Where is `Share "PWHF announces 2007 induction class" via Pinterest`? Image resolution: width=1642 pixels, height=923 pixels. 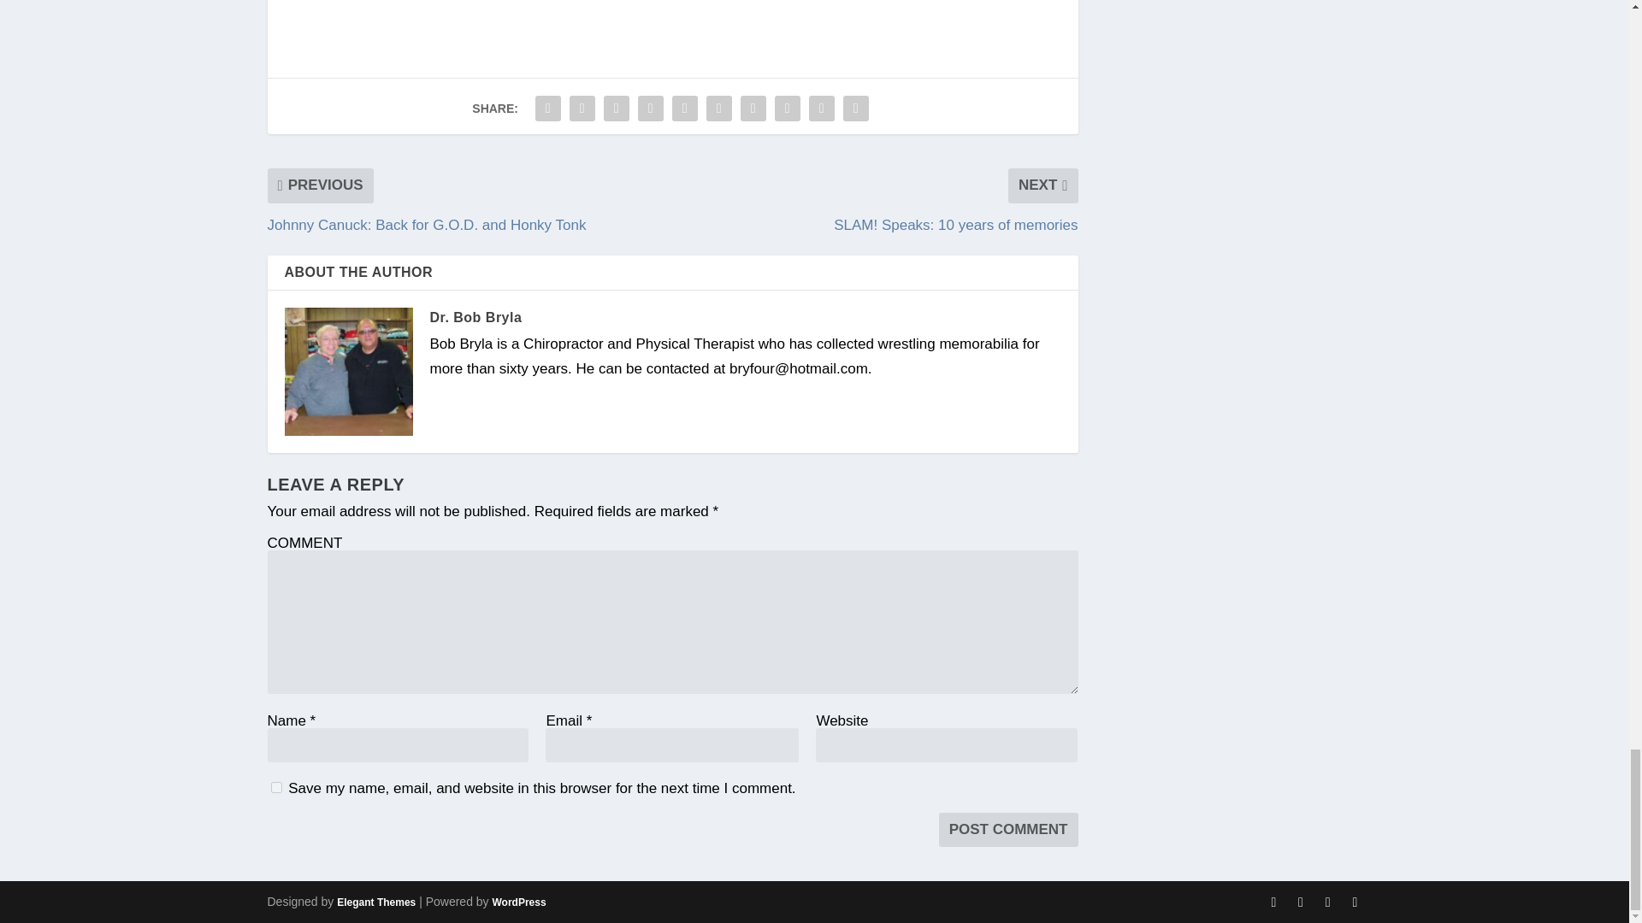
Share "PWHF announces 2007 induction class" via Pinterest is located at coordinates (685, 108).